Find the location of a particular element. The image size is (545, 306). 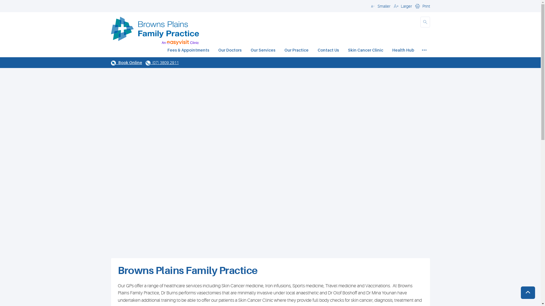

Smaller is located at coordinates (380, 6).